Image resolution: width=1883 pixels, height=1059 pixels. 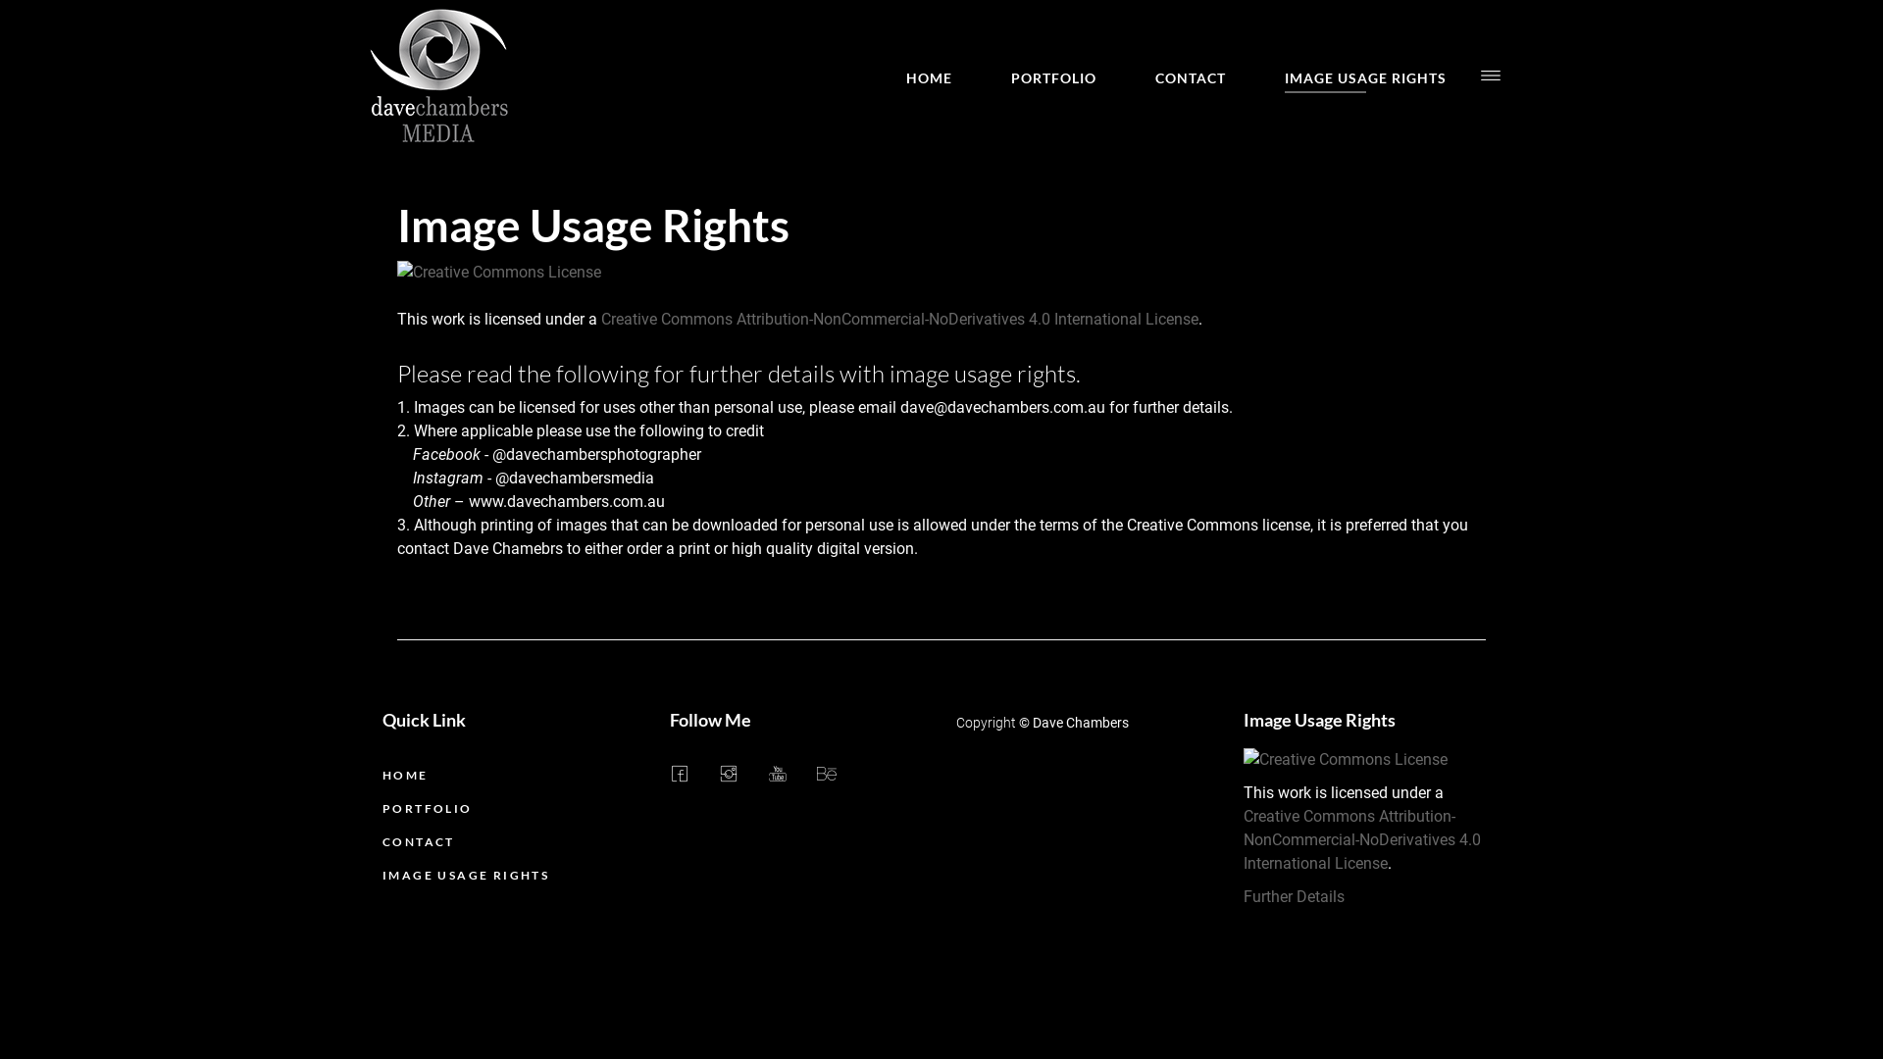 I want to click on PORTFOLIO, so click(x=1053, y=78).